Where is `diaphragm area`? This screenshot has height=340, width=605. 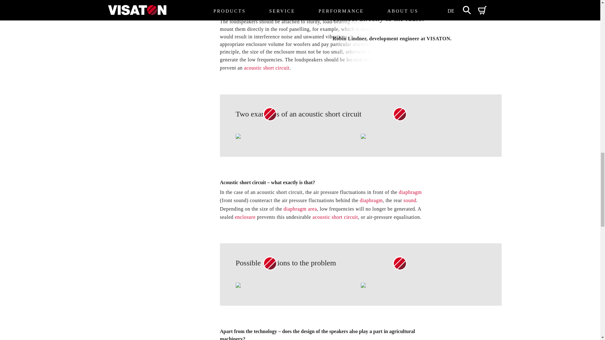
diaphragm area is located at coordinates (300, 208).